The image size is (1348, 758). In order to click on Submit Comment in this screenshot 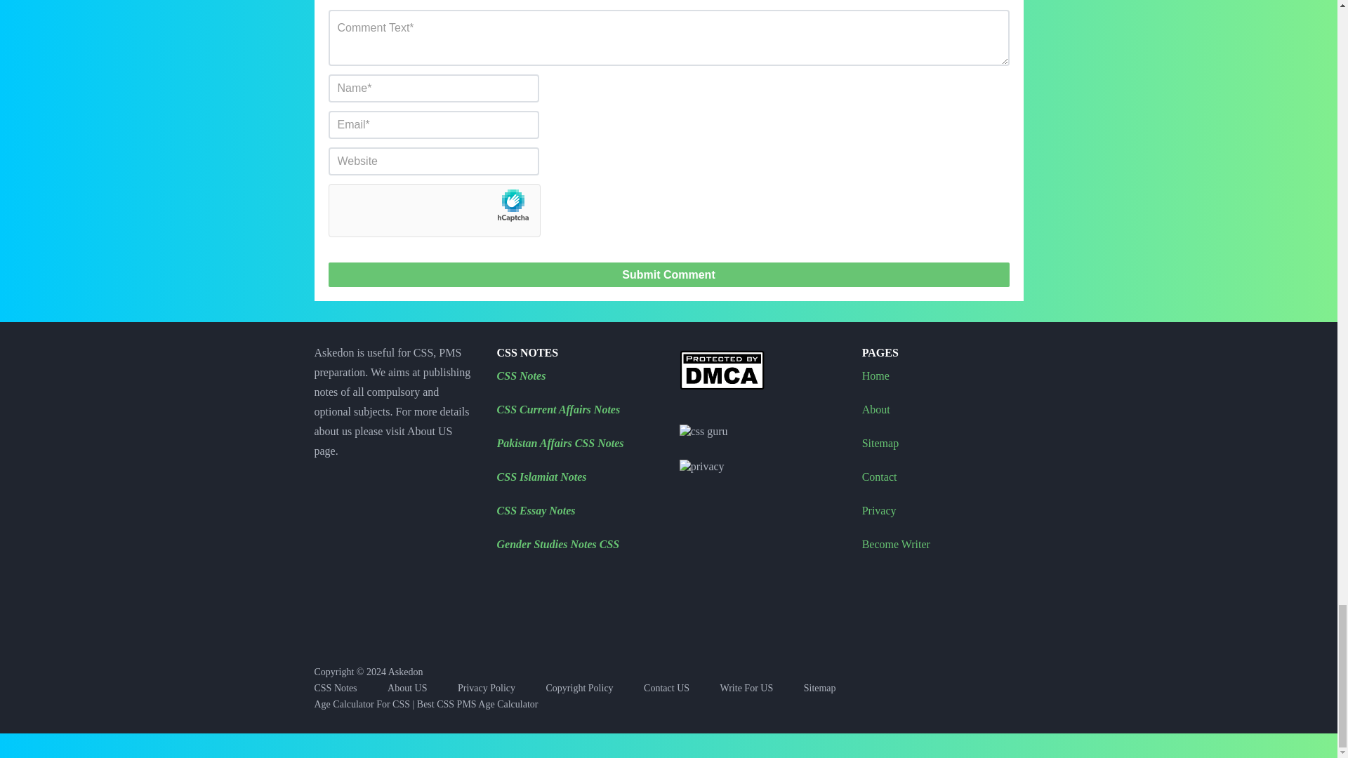, I will do `click(669, 274)`.